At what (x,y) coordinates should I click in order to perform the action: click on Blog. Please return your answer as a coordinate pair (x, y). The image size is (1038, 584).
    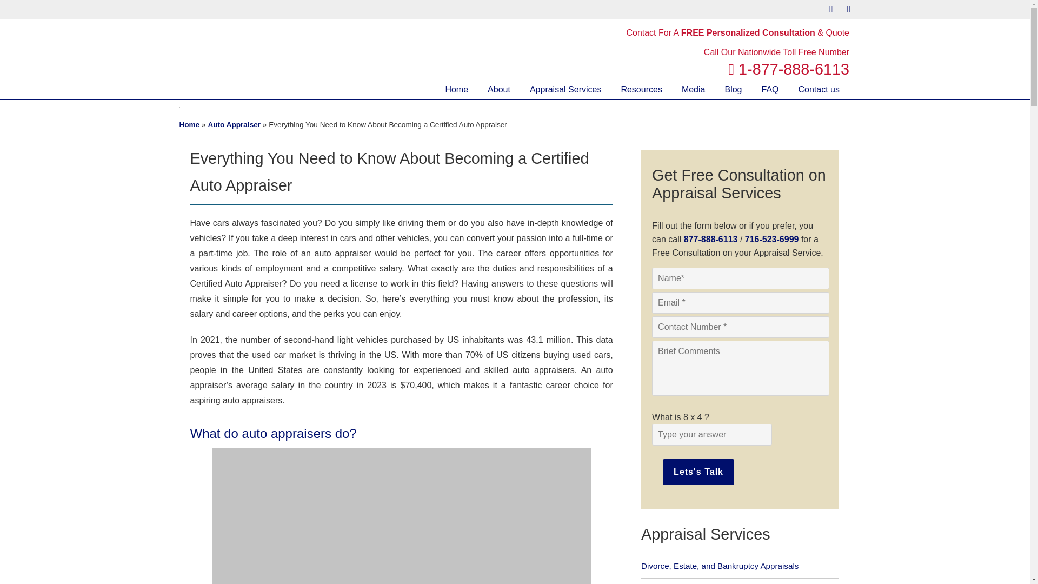
    Looking at the image, I should click on (733, 90).